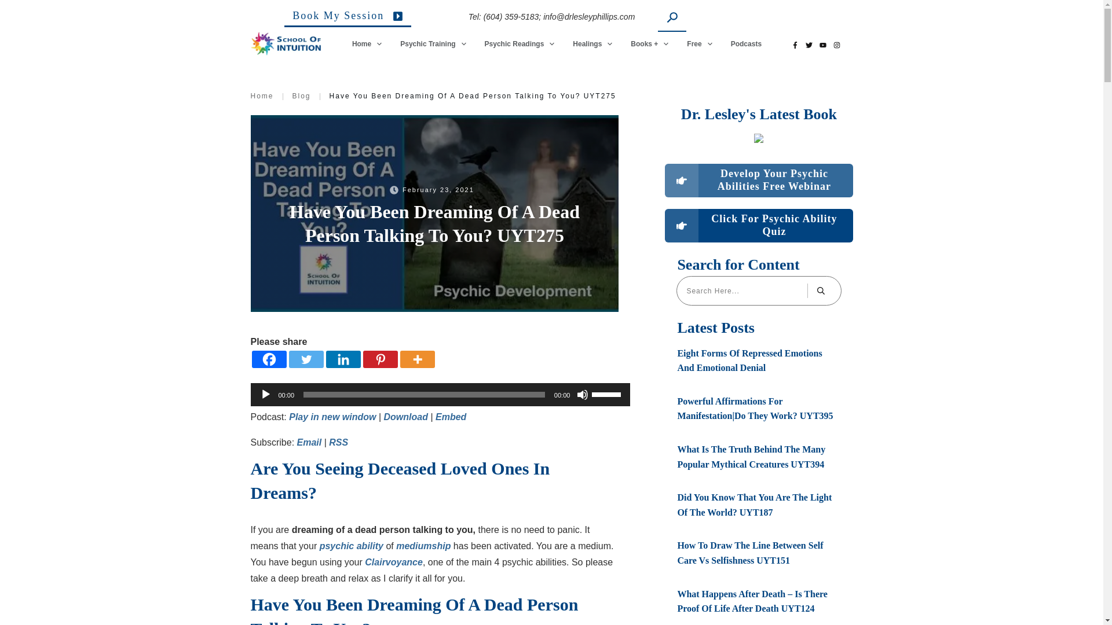  Describe the element at coordinates (306, 359) in the screenshot. I see `Twitter` at that location.